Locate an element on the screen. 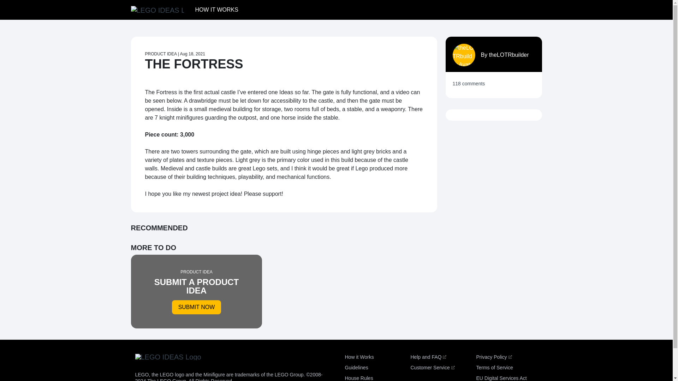 The image size is (678, 381). EU Digital Services Act Notice is located at coordinates (501, 378).